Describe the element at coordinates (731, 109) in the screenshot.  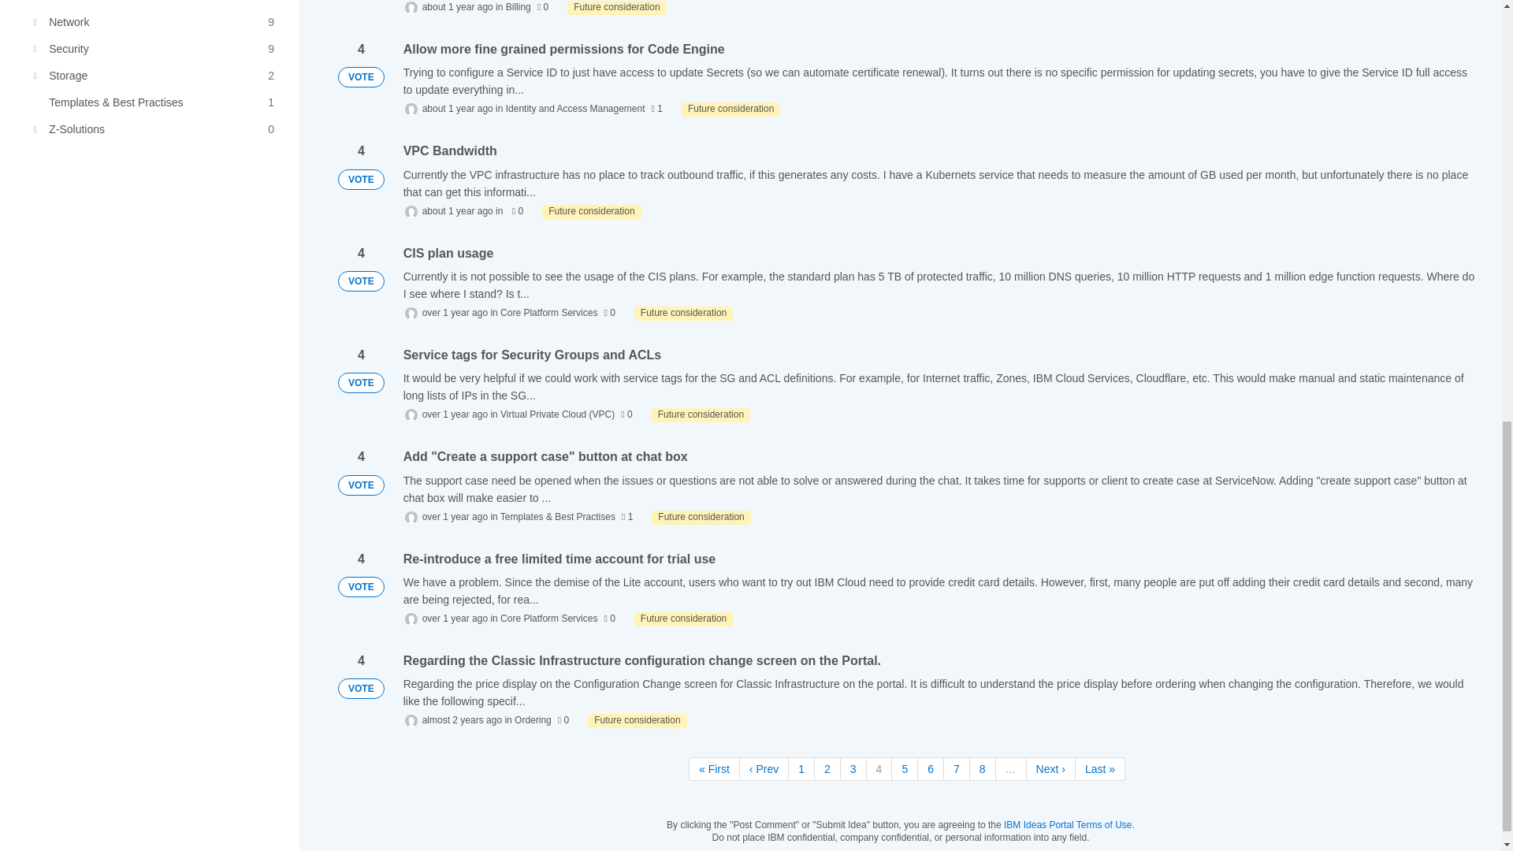
I see `Future consideration` at that location.